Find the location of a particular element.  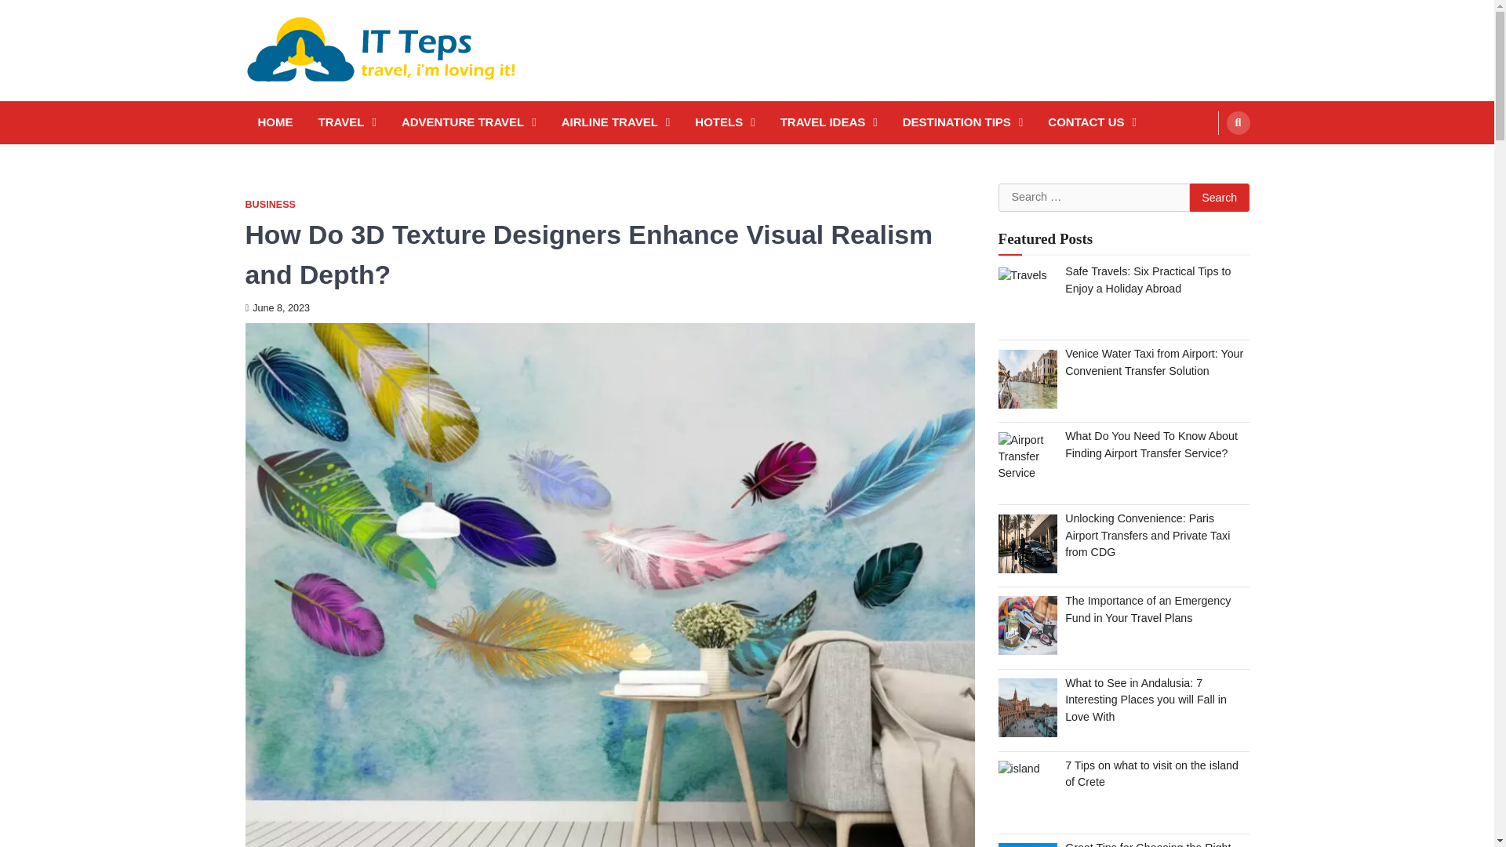

Search is located at coordinates (1238, 122).